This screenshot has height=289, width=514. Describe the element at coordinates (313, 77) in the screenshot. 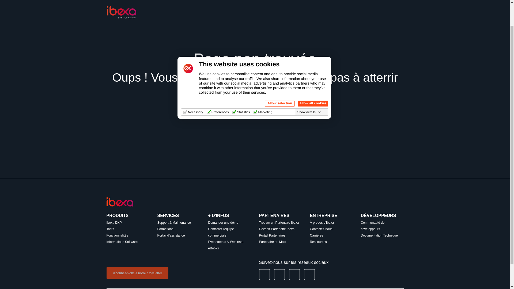

I see `Allow all cookies` at that location.